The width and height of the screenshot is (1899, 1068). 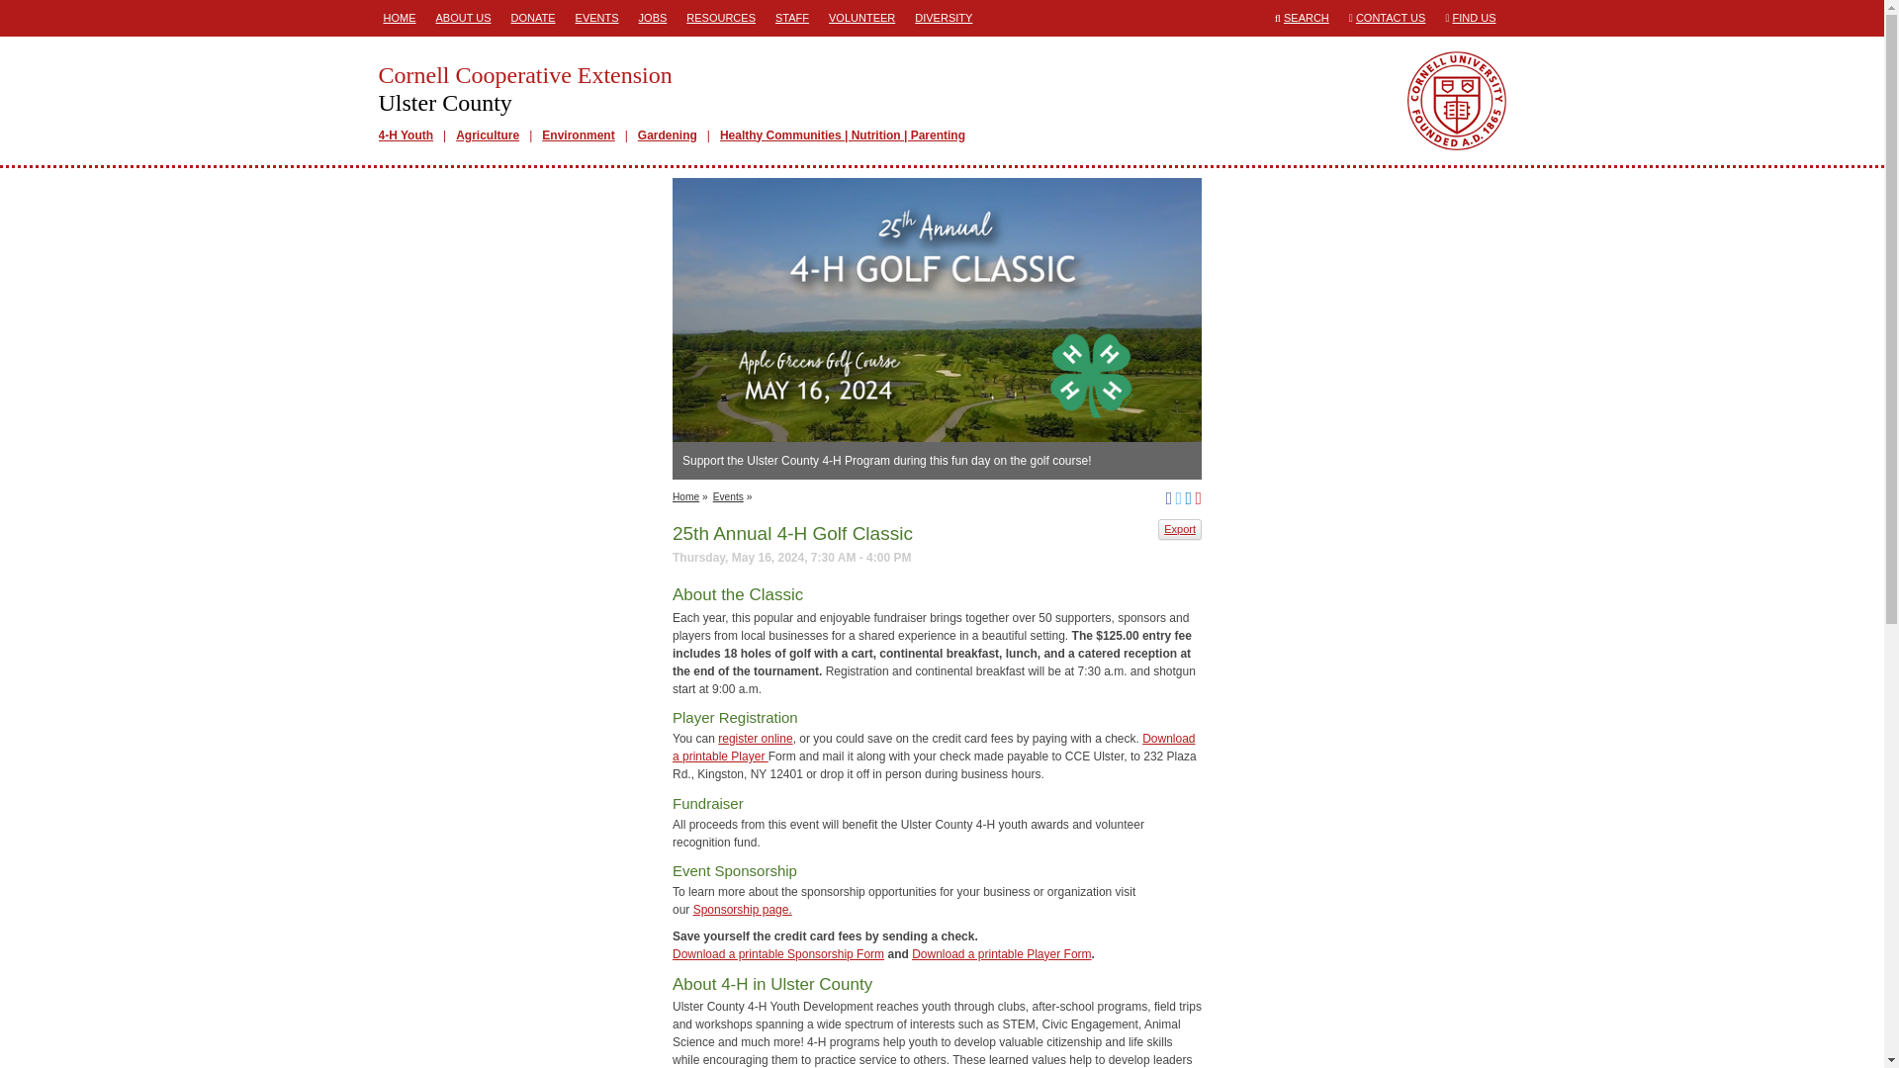 What do you see at coordinates (597, 18) in the screenshot?
I see `EVENTS` at bounding box center [597, 18].